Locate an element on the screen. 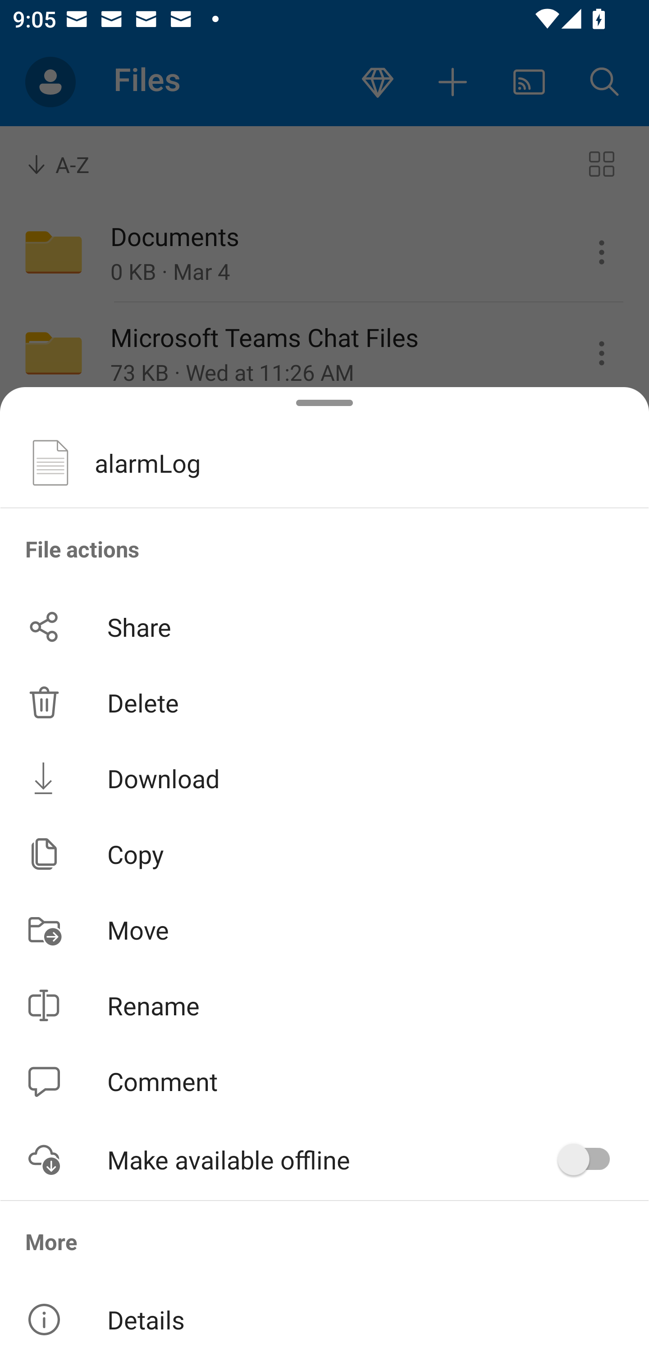 Image resolution: width=649 pixels, height=1370 pixels. Details button Details is located at coordinates (324, 1320).